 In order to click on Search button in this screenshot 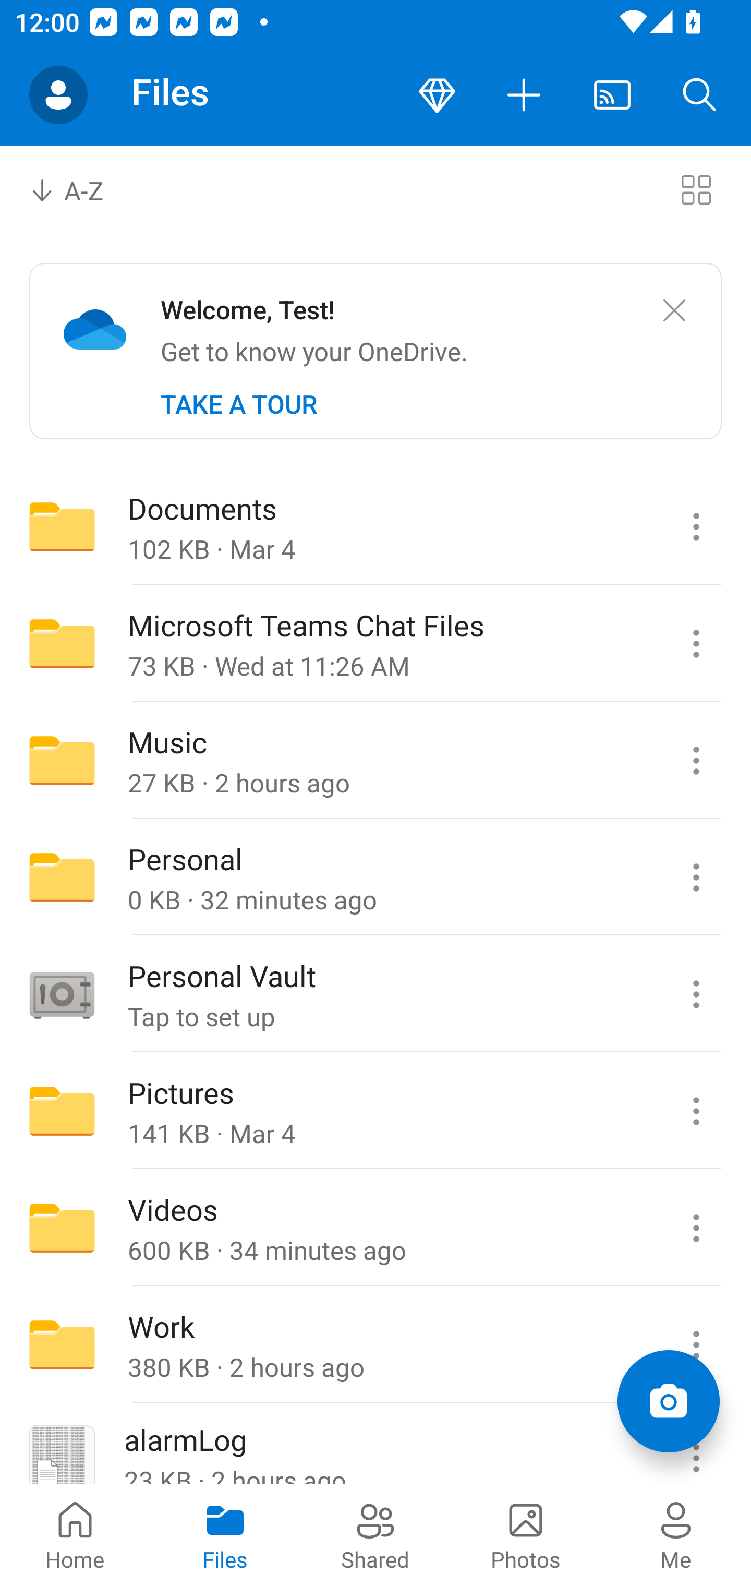, I will do `click(700, 95)`.